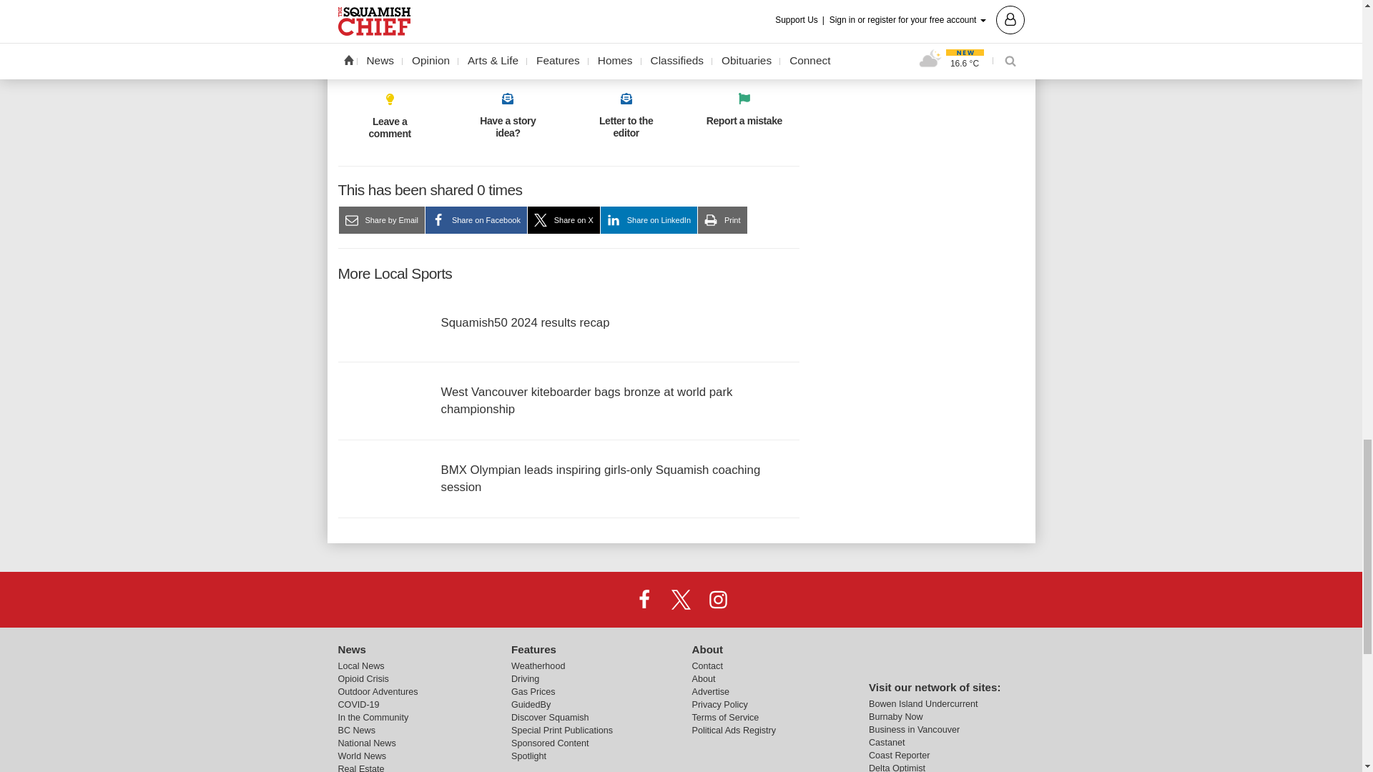  What do you see at coordinates (644, 598) in the screenshot?
I see `Facebook` at bounding box center [644, 598].